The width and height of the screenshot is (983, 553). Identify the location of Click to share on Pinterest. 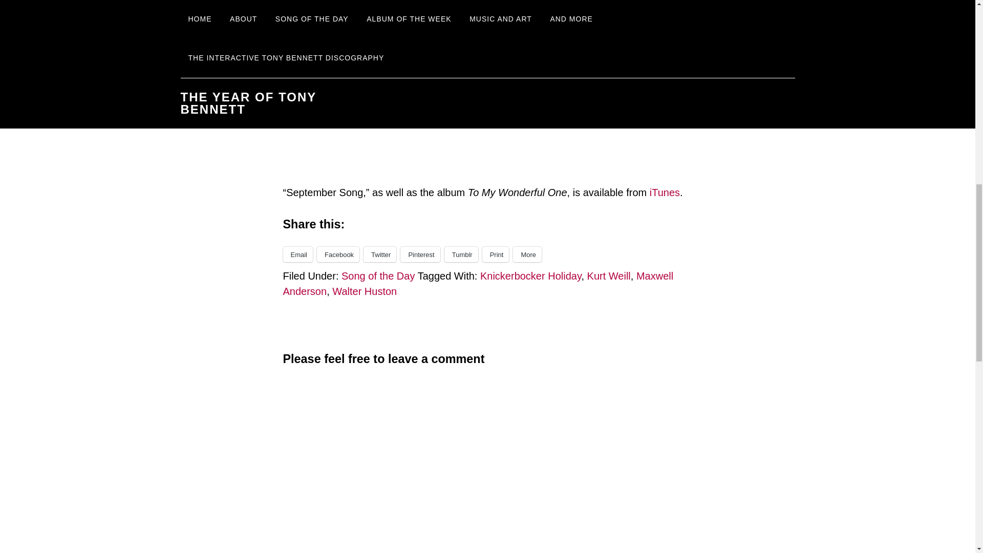
(420, 254).